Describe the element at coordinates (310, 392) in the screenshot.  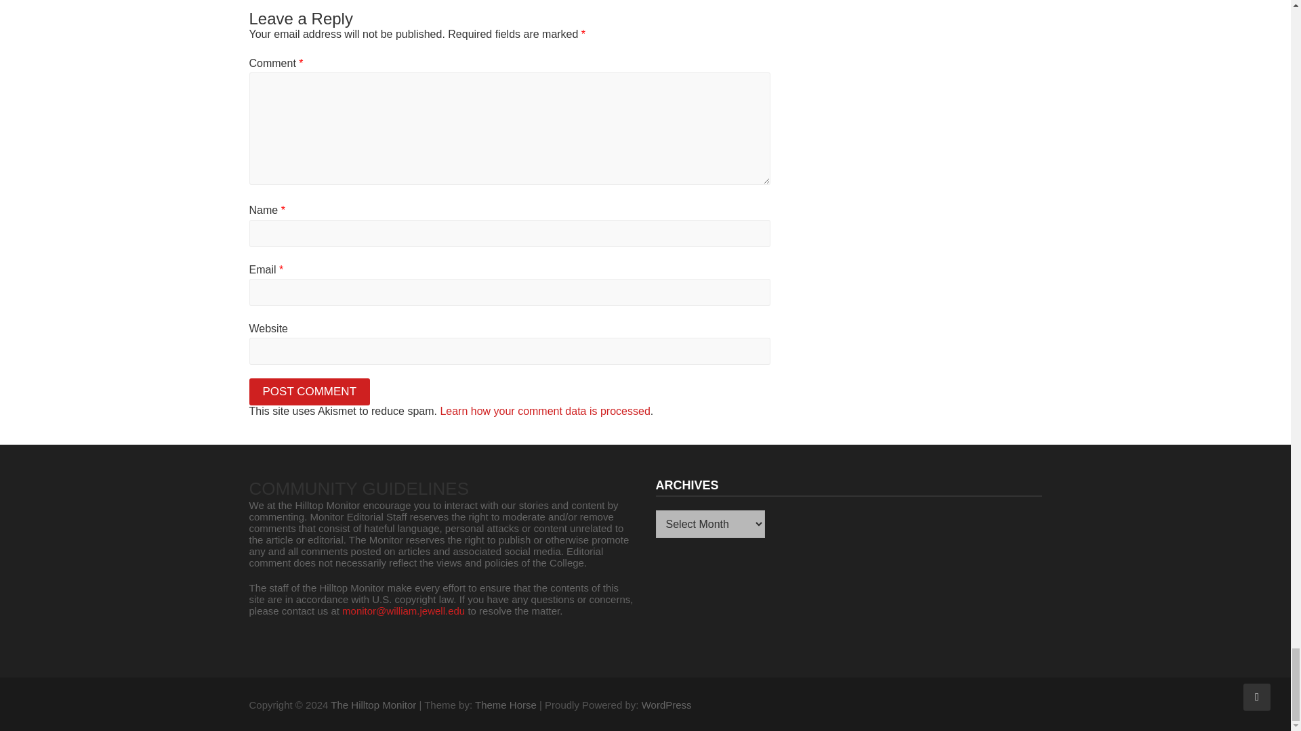
I see `Post Comment` at that location.